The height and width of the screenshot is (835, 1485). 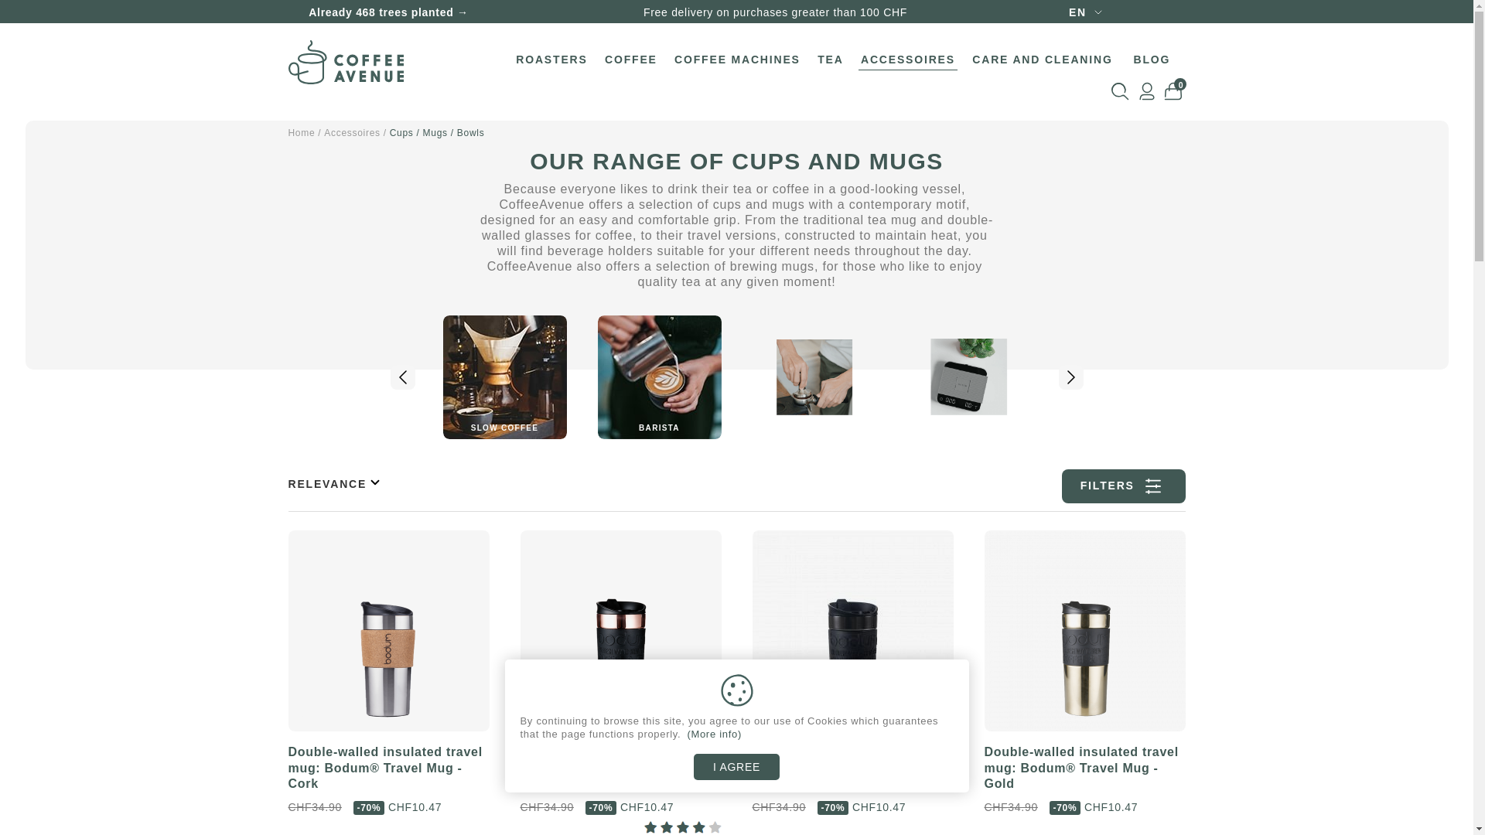 What do you see at coordinates (631, 60) in the screenshot?
I see `COFFEE` at bounding box center [631, 60].